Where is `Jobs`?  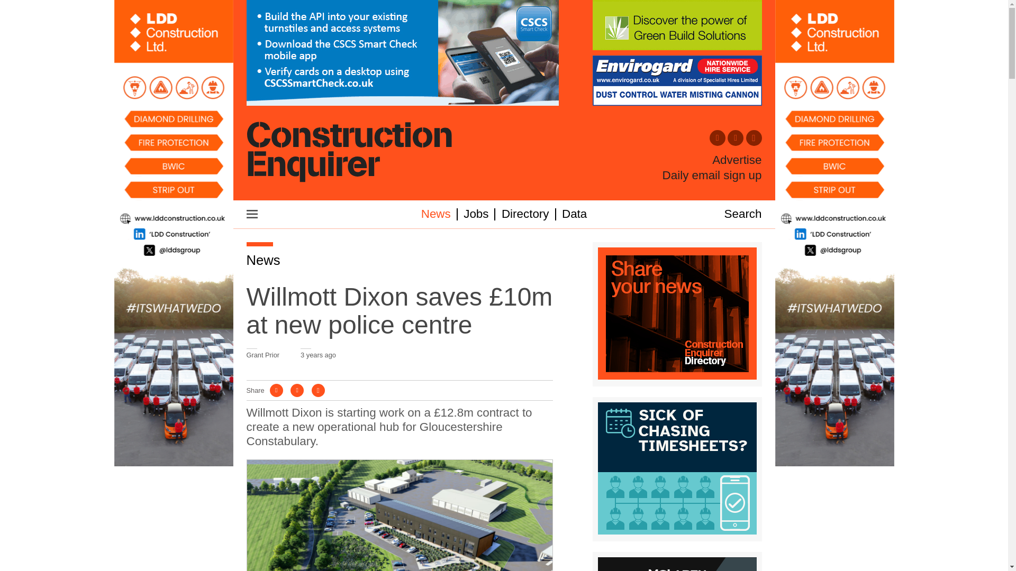
Jobs is located at coordinates (476, 214).